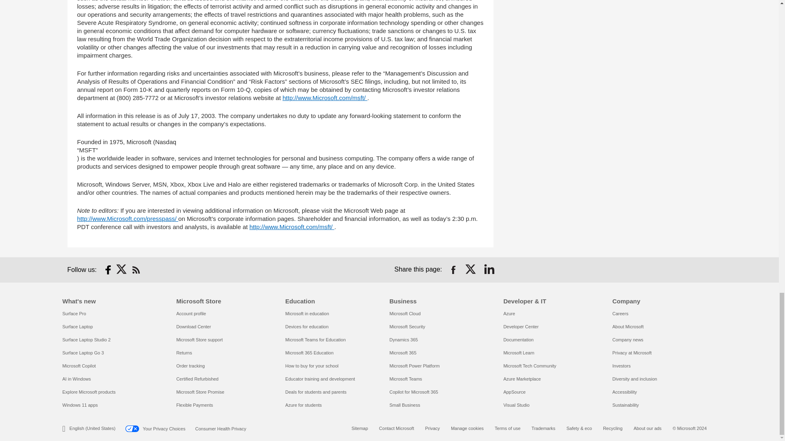 This screenshot has width=785, height=441. What do you see at coordinates (471, 269) in the screenshot?
I see `Share on Twitter` at bounding box center [471, 269].